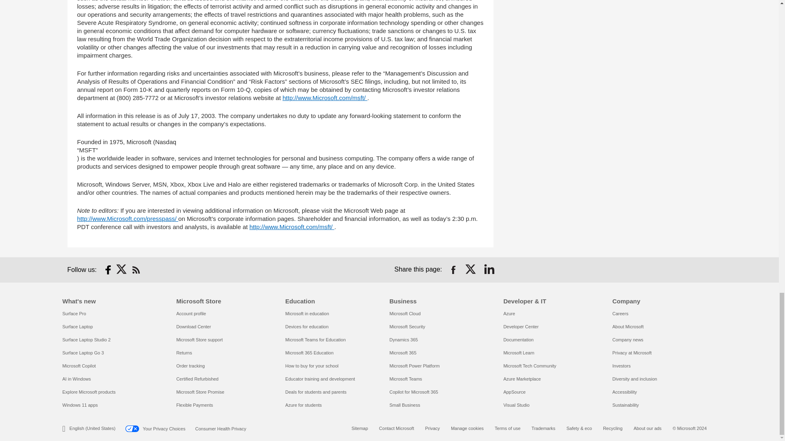 This screenshot has width=785, height=441. What do you see at coordinates (471, 269) in the screenshot?
I see `Share on Twitter` at bounding box center [471, 269].